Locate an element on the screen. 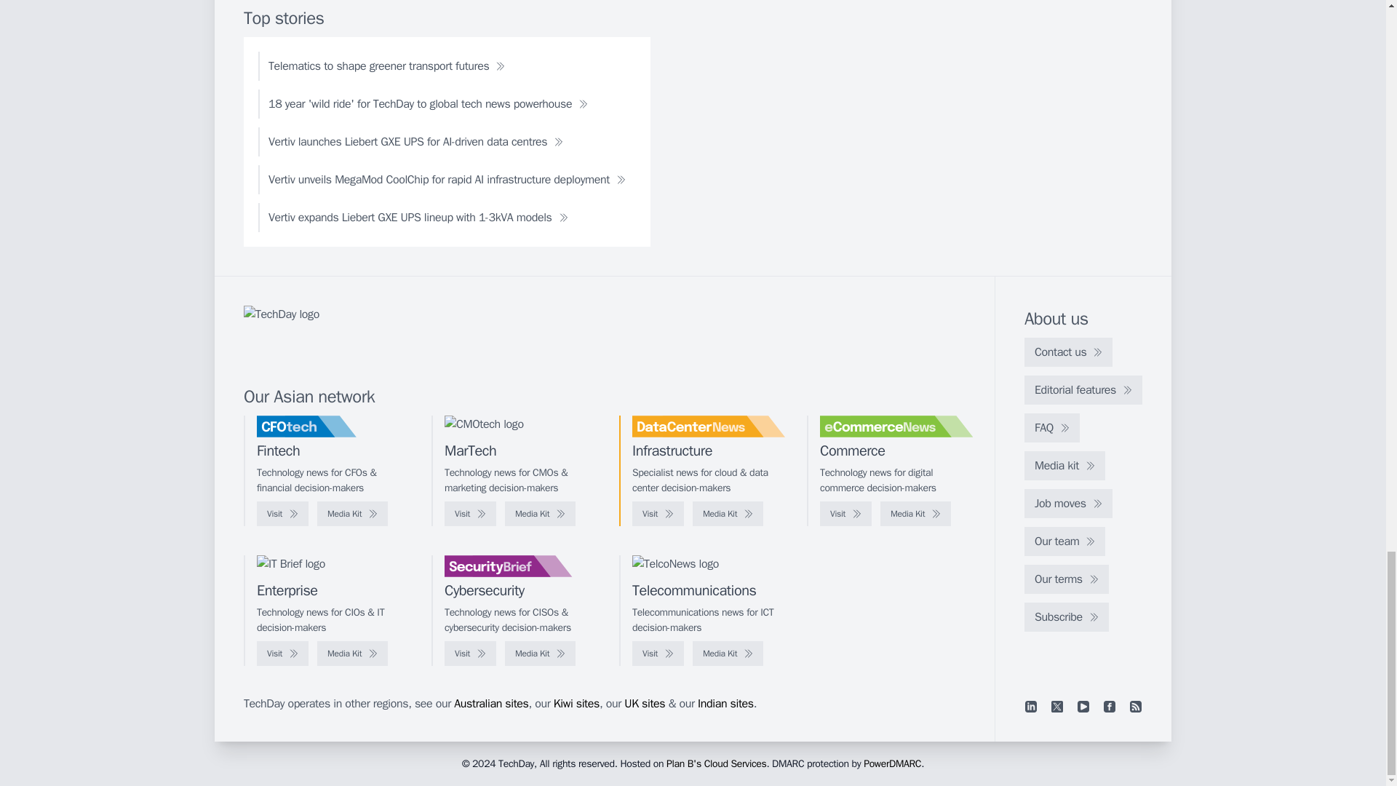 This screenshot has width=1397, height=786. Telematics to shape greener transport futures is located at coordinates (387, 66).